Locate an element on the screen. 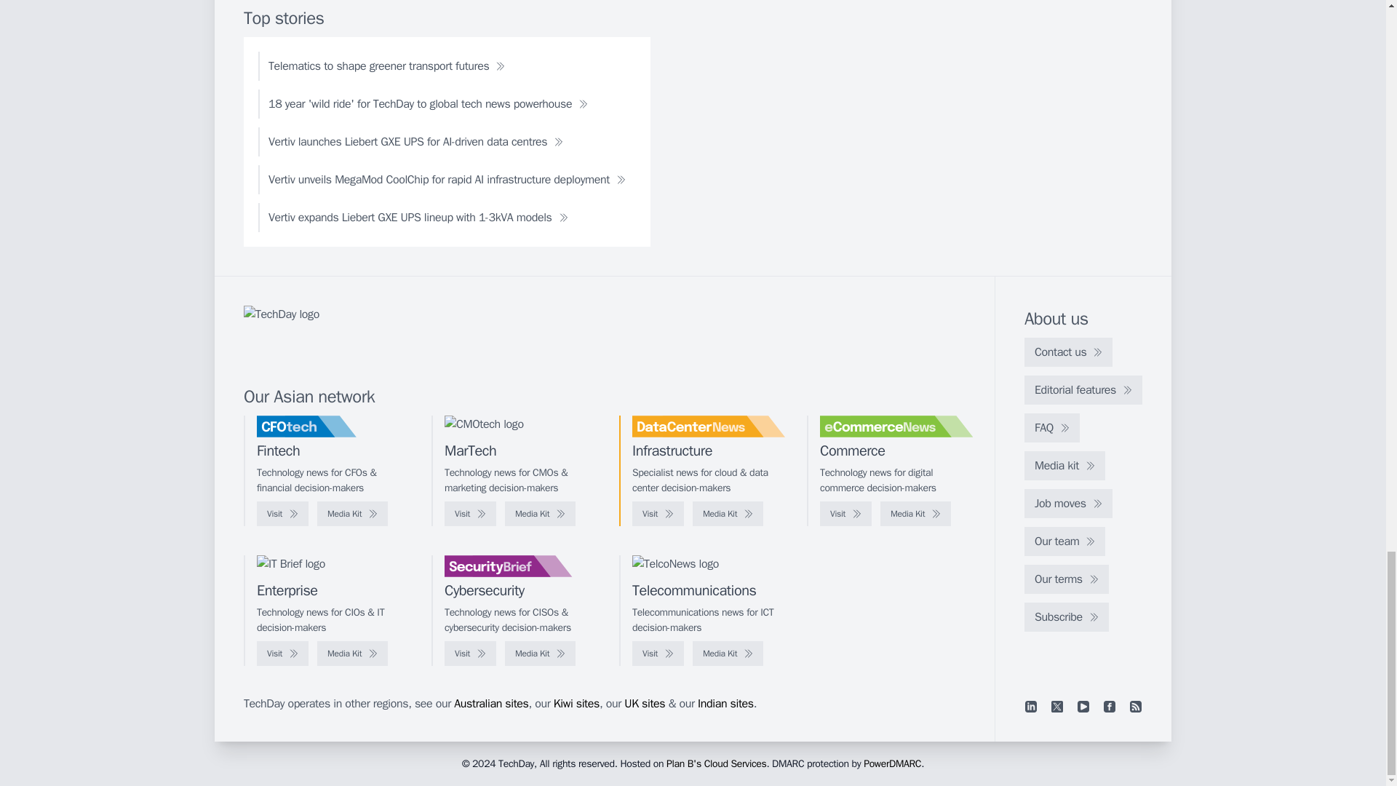 This screenshot has width=1397, height=786. Telematics to shape greener transport futures is located at coordinates (387, 66).